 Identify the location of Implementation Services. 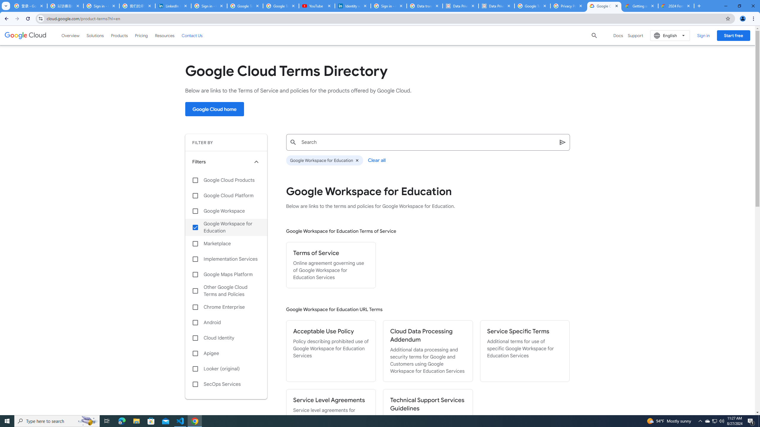
(226, 259).